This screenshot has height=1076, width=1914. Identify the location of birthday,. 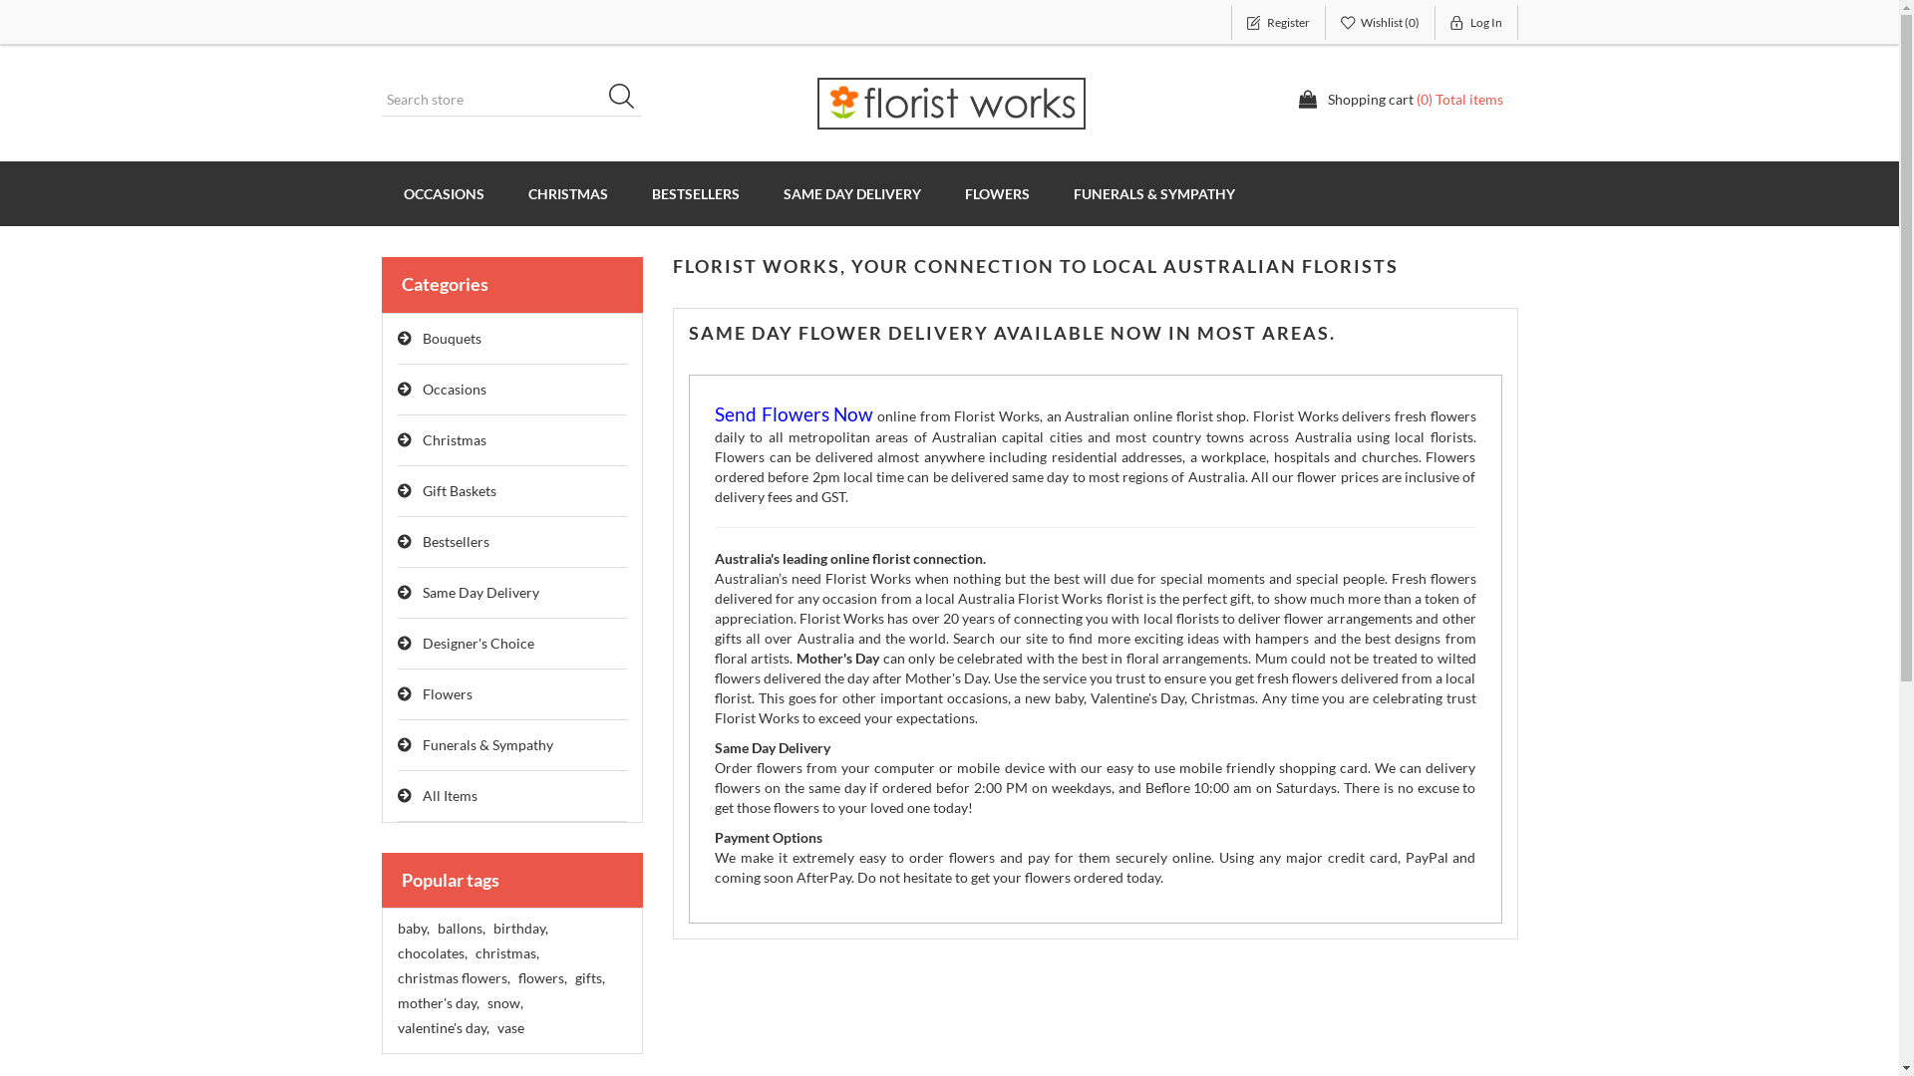
(519, 929).